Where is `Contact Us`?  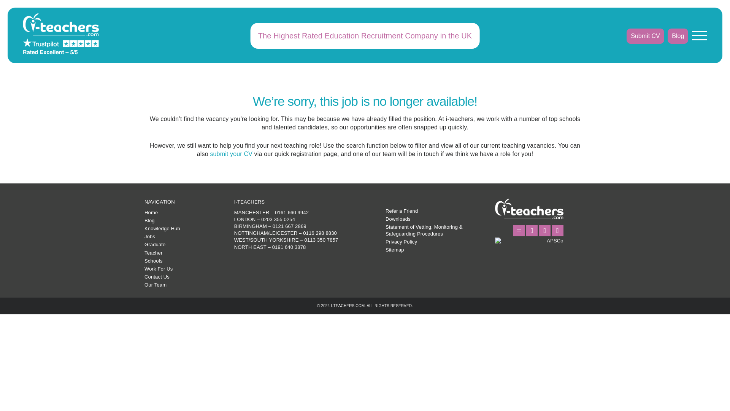 Contact Us is located at coordinates (157, 277).